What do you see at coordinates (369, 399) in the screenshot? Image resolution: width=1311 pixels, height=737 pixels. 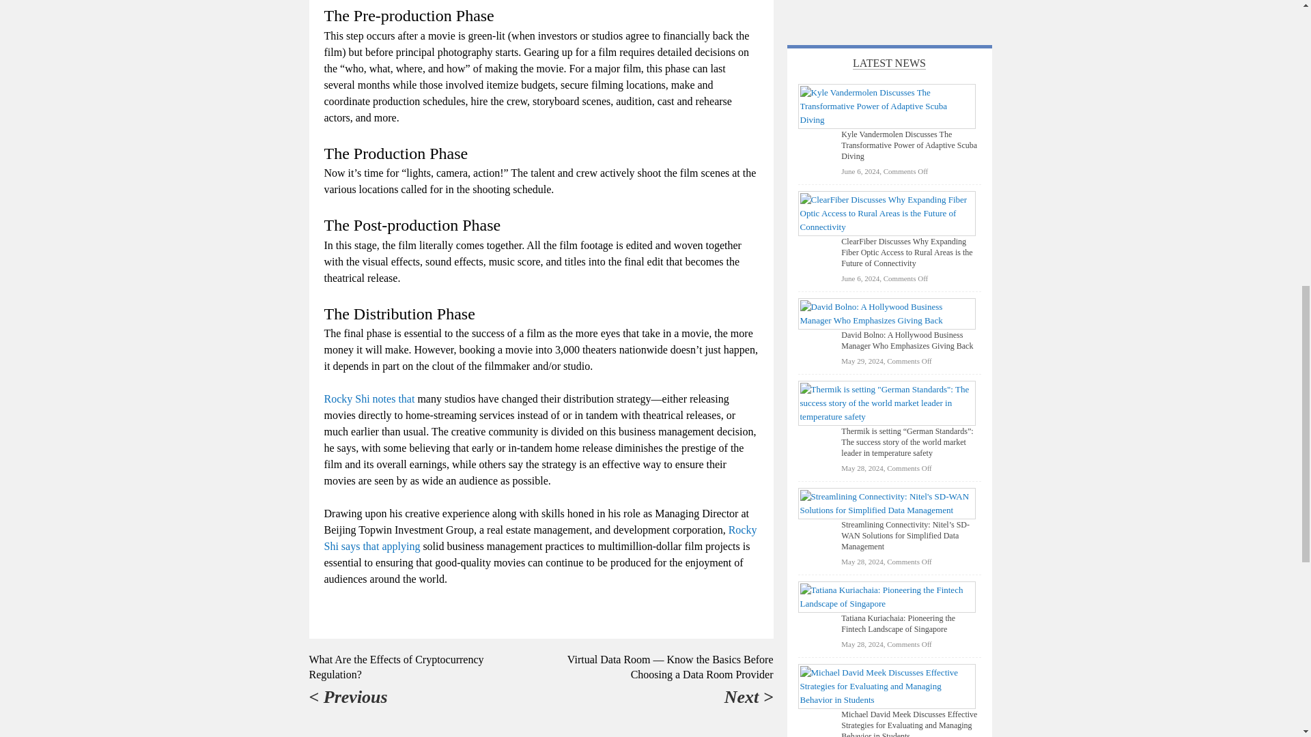 I see `Rocky Shi notes that` at bounding box center [369, 399].